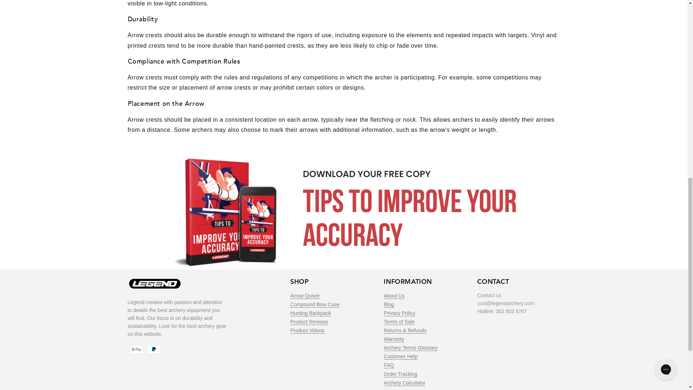  I want to click on Contact Us, so click(489, 295).